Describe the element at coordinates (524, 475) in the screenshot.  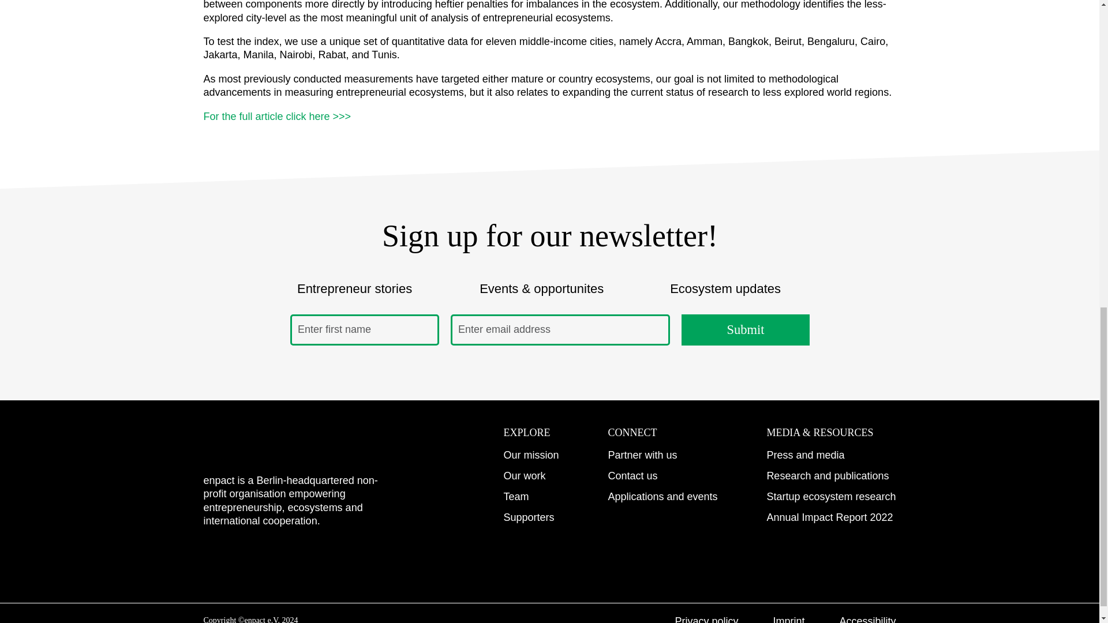
I see `Our work` at that location.